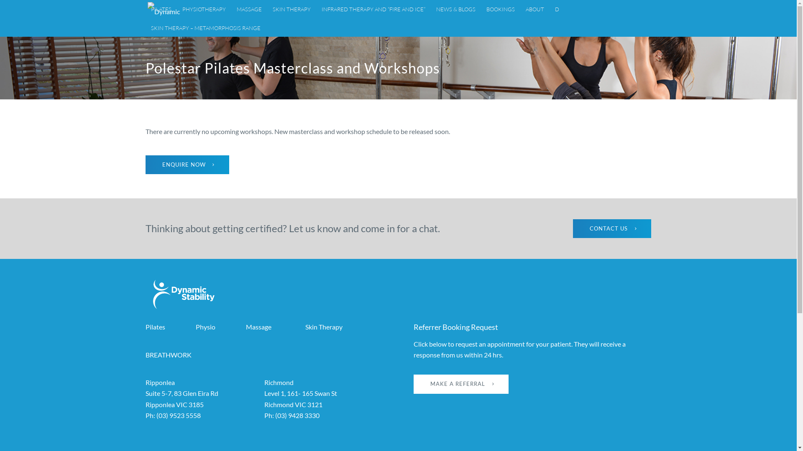  Describe the element at coordinates (501, 9) in the screenshot. I see `BOOKINGS` at that location.